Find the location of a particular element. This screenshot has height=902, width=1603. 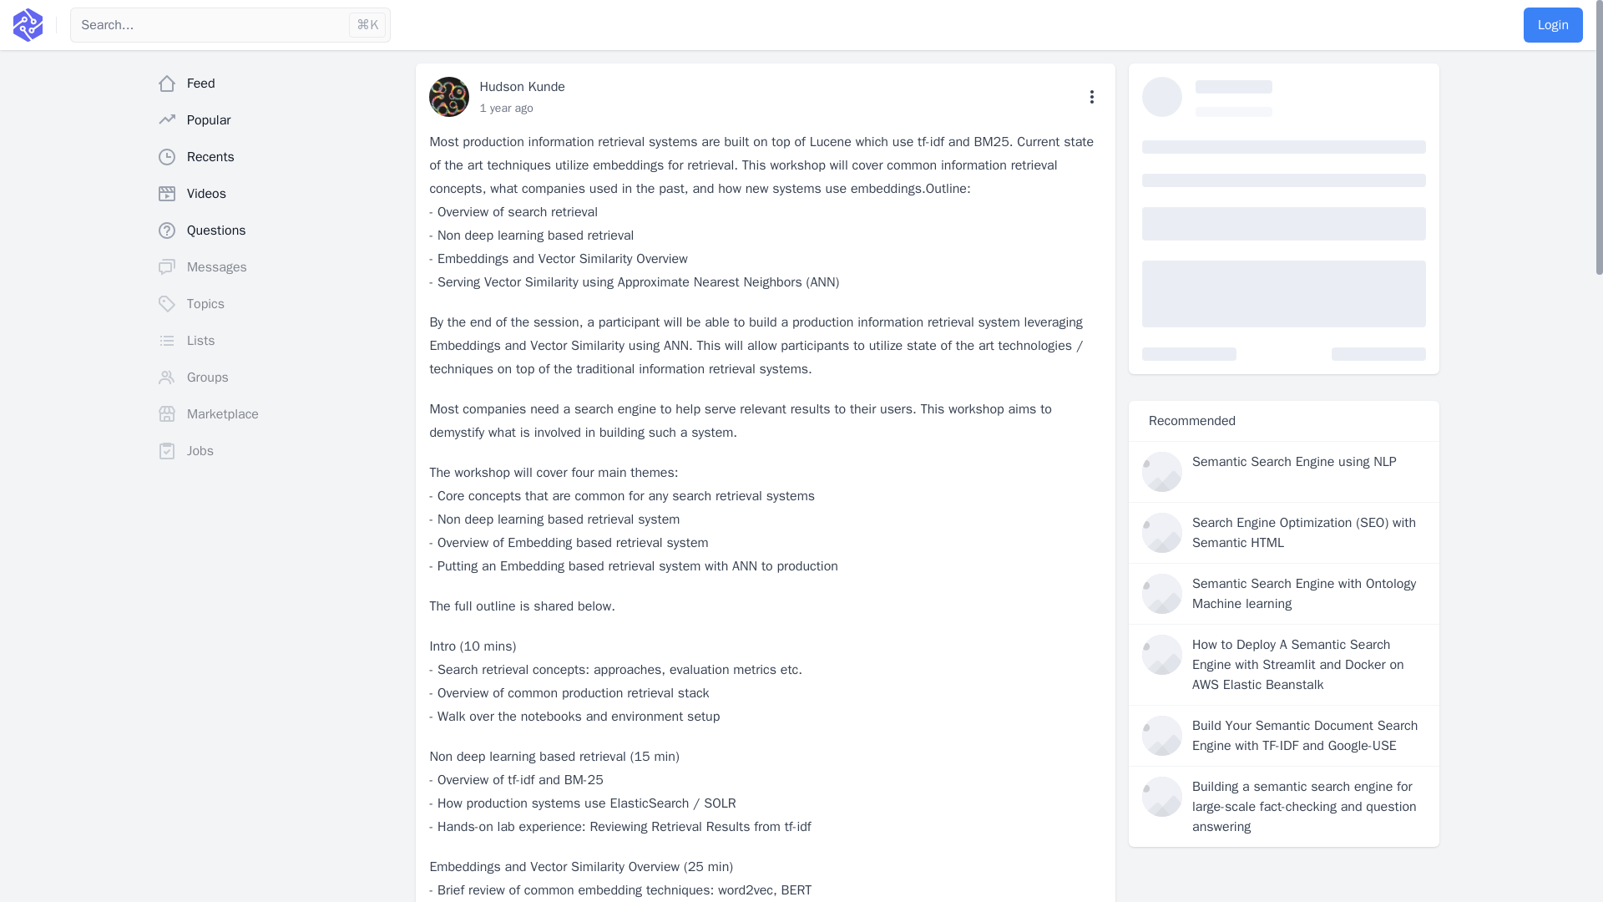

Feed is located at coordinates (279, 83).